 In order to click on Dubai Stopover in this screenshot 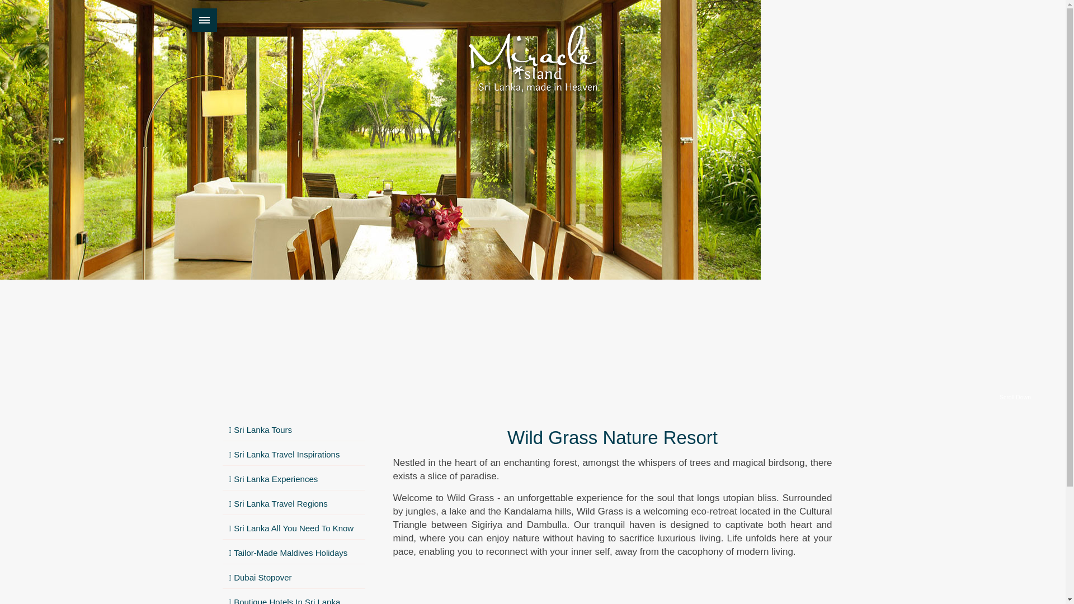, I will do `click(293, 578)`.